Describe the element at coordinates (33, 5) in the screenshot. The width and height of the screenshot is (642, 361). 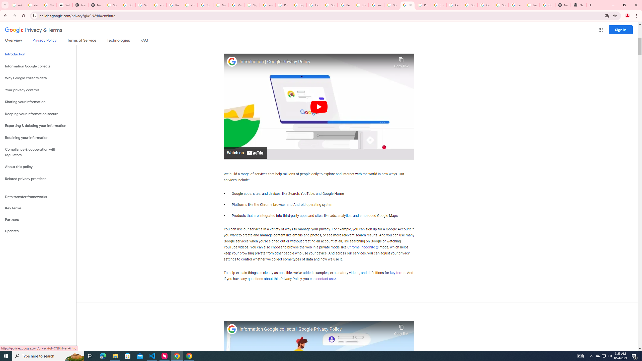
I see `Personalization & Google Search results - Google Search Help` at that location.